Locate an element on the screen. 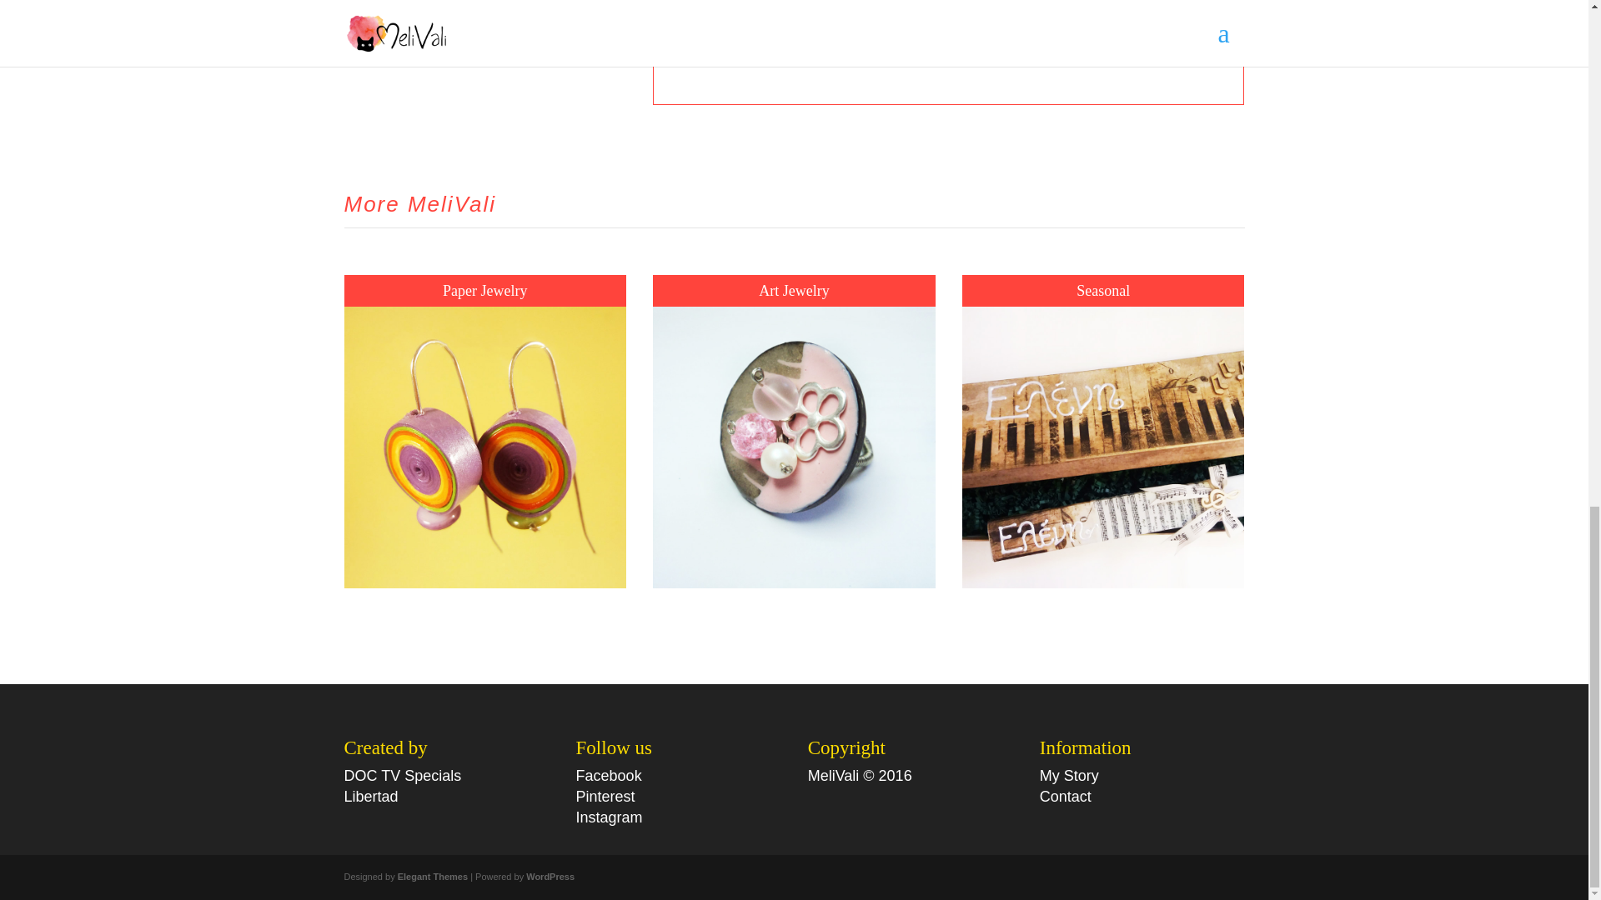  Contact is located at coordinates (1066, 797).